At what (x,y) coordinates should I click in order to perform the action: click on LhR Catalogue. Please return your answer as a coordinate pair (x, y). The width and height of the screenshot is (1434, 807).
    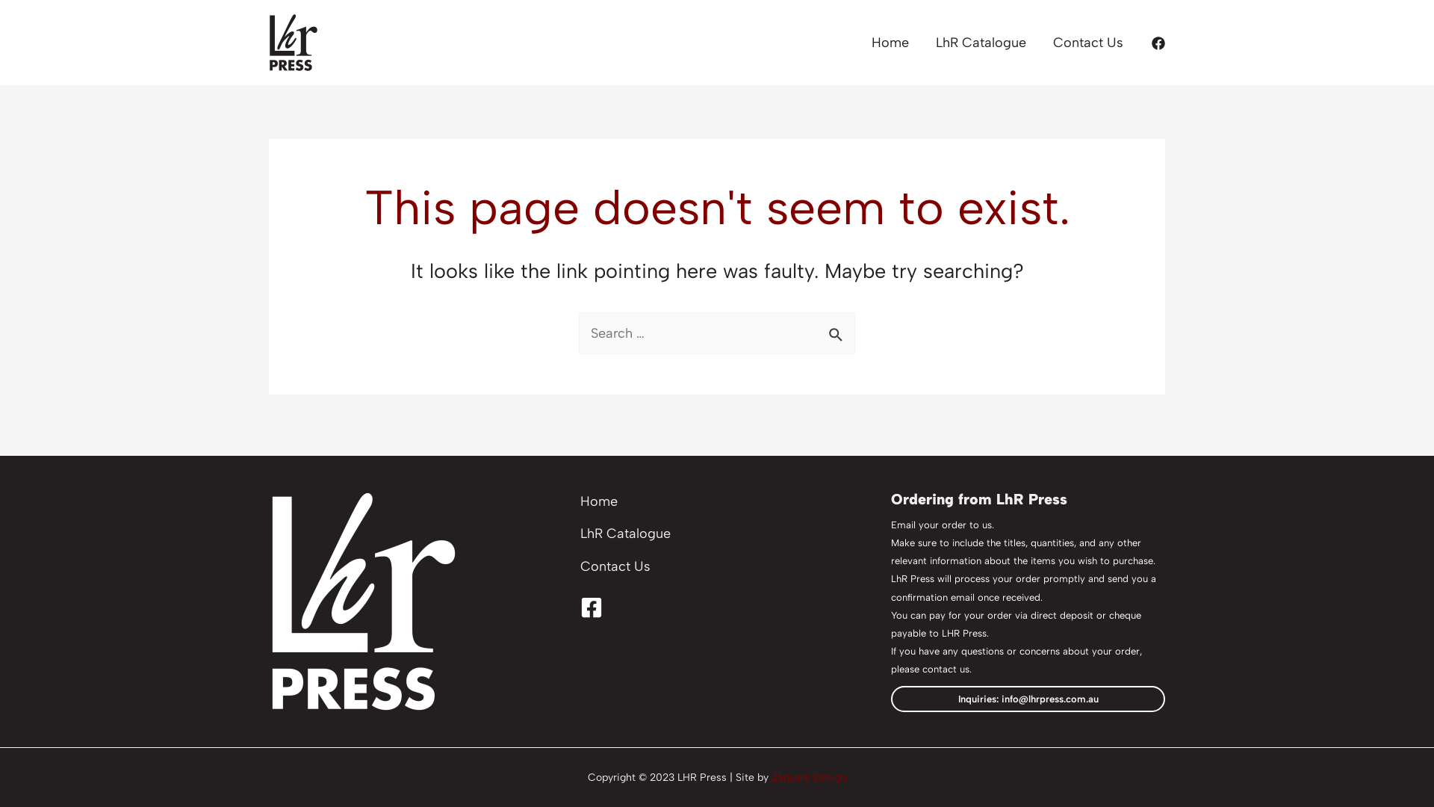
    Looking at the image, I should click on (626, 538).